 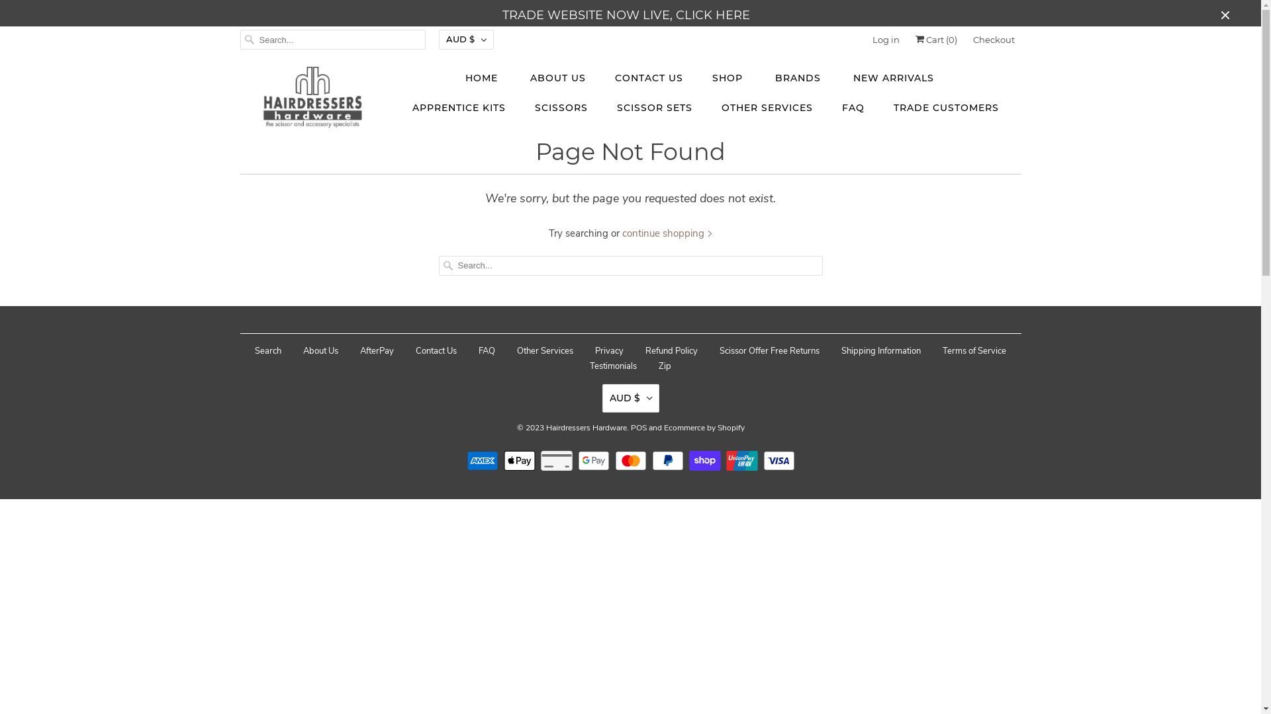 I want to click on AUD $, so click(x=631, y=398).